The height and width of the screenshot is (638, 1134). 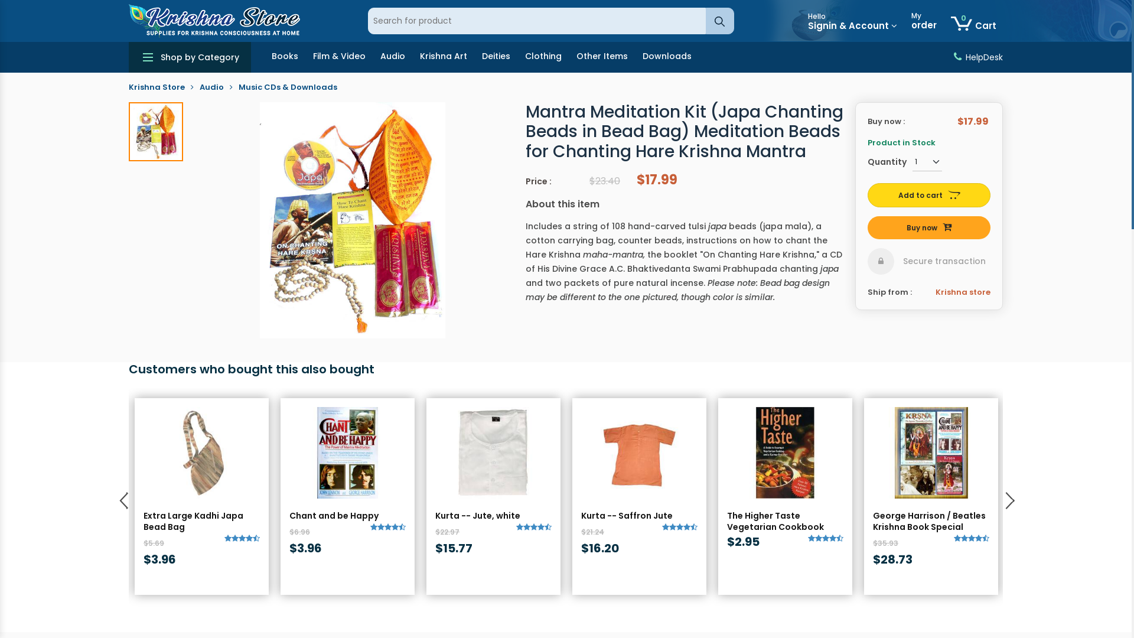 What do you see at coordinates (929, 228) in the screenshot?
I see `Buy now` at bounding box center [929, 228].